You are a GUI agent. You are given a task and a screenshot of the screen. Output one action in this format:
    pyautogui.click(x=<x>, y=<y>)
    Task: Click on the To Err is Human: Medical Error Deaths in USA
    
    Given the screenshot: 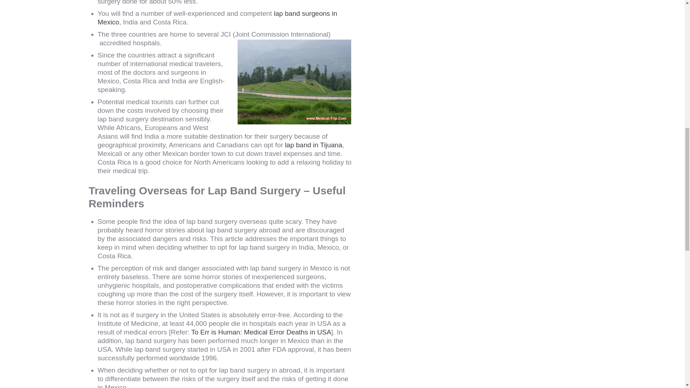 What is the action you would take?
    pyautogui.click(x=261, y=332)
    